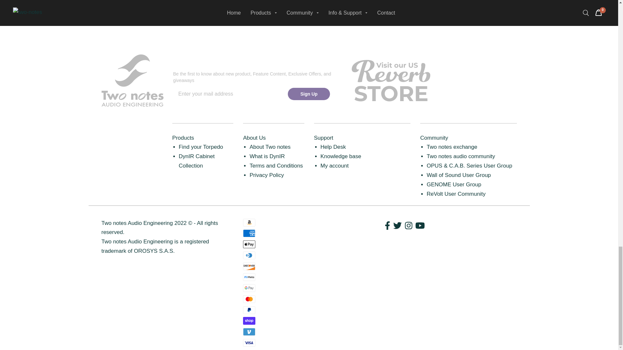 The width and height of the screenshot is (623, 350). What do you see at coordinates (249, 310) in the screenshot?
I see `PayPal` at bounding box center [249, 310].